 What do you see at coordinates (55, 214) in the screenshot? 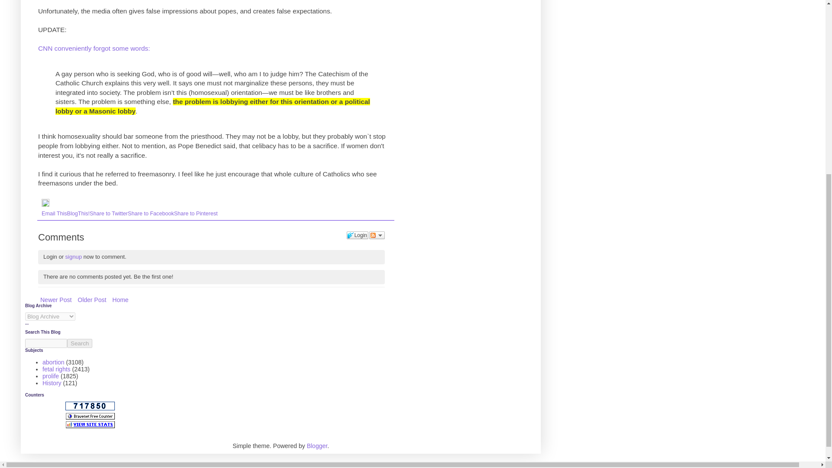
I see `Email This` at bounding box center [55, 214].